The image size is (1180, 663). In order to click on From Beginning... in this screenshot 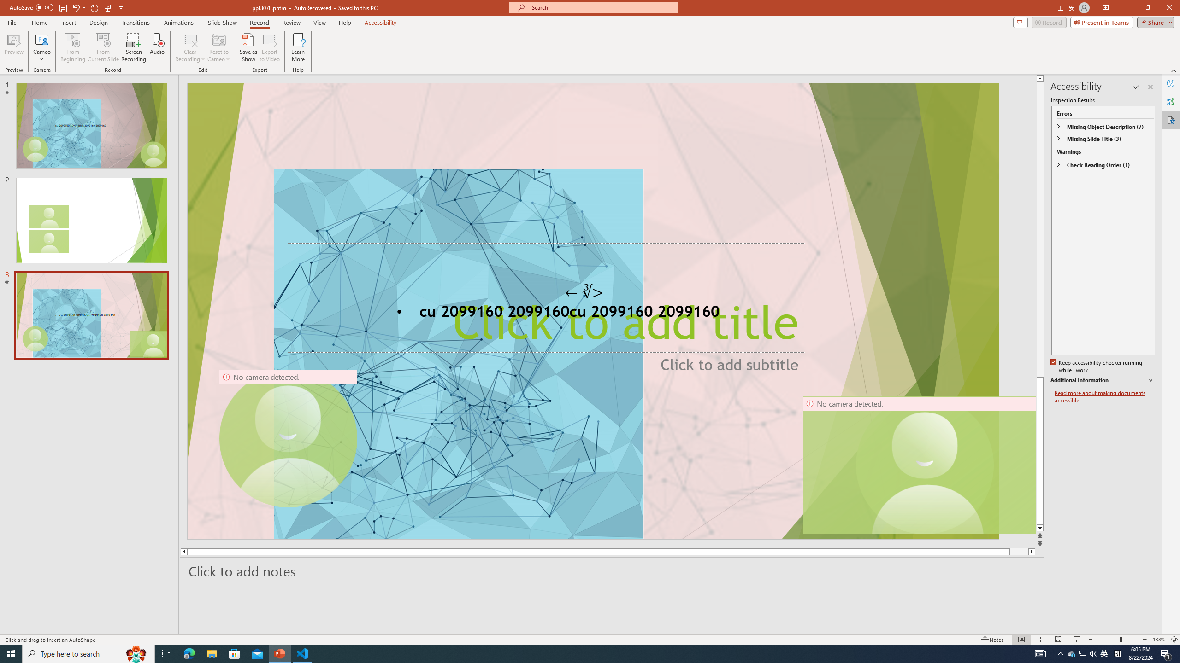, I will do `click(72, 47)`.